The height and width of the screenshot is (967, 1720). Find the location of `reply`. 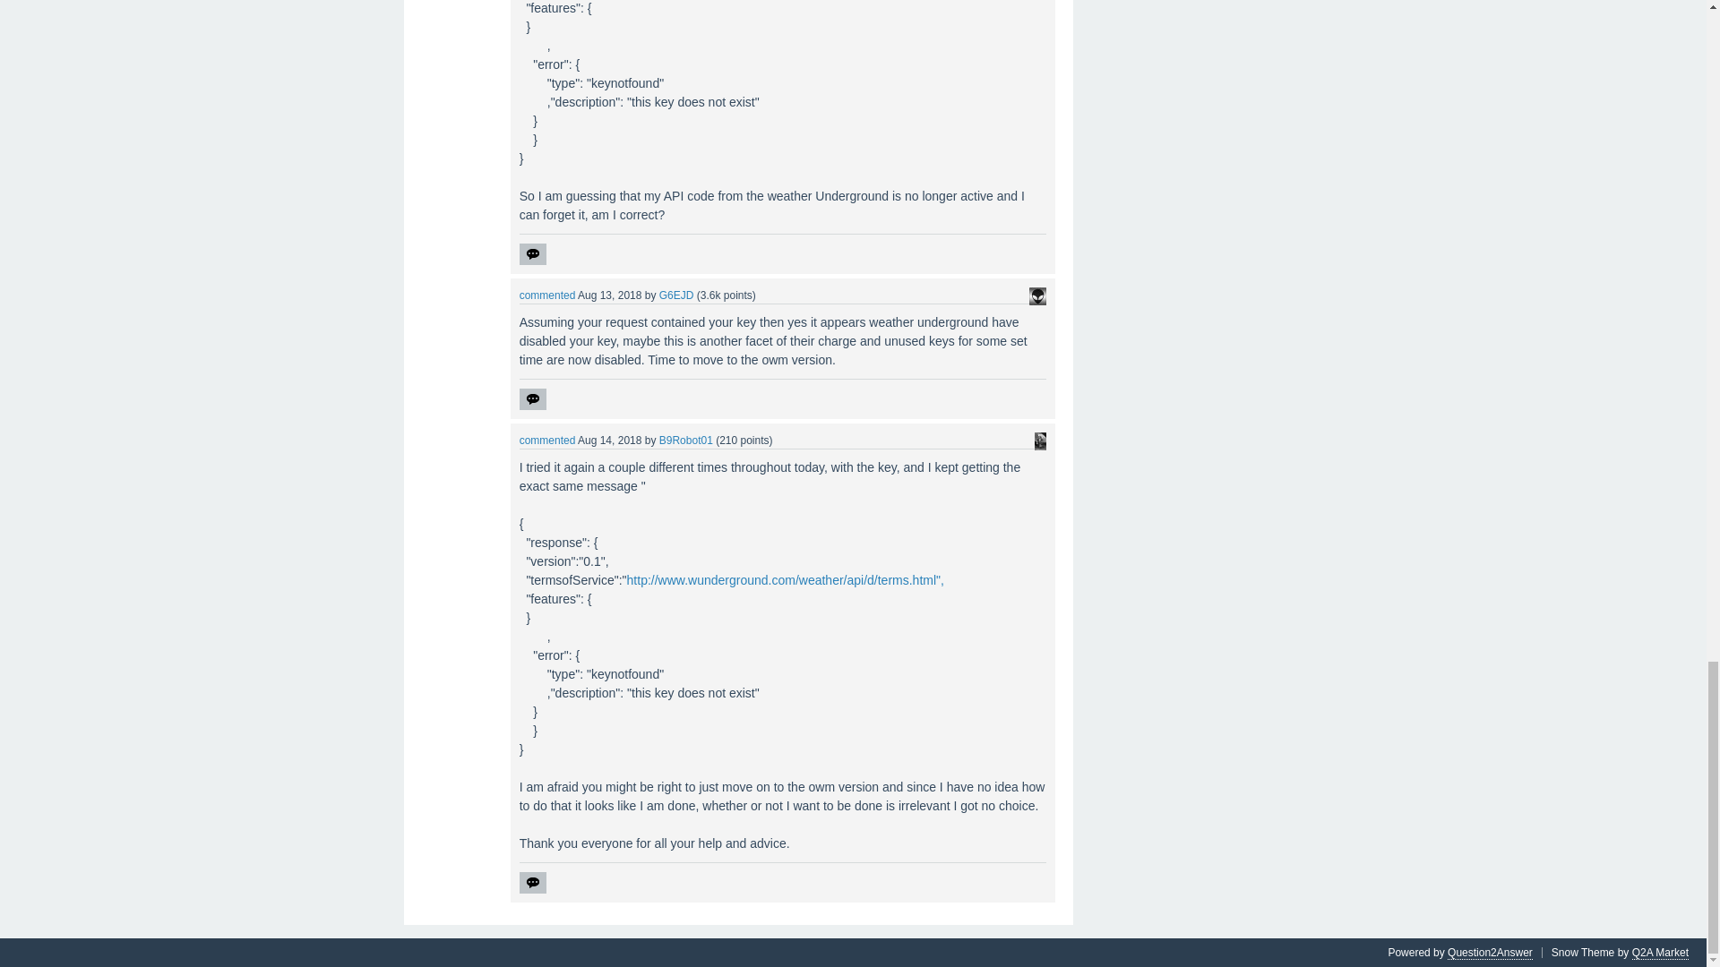

reply is located at coordinates (532, 883).